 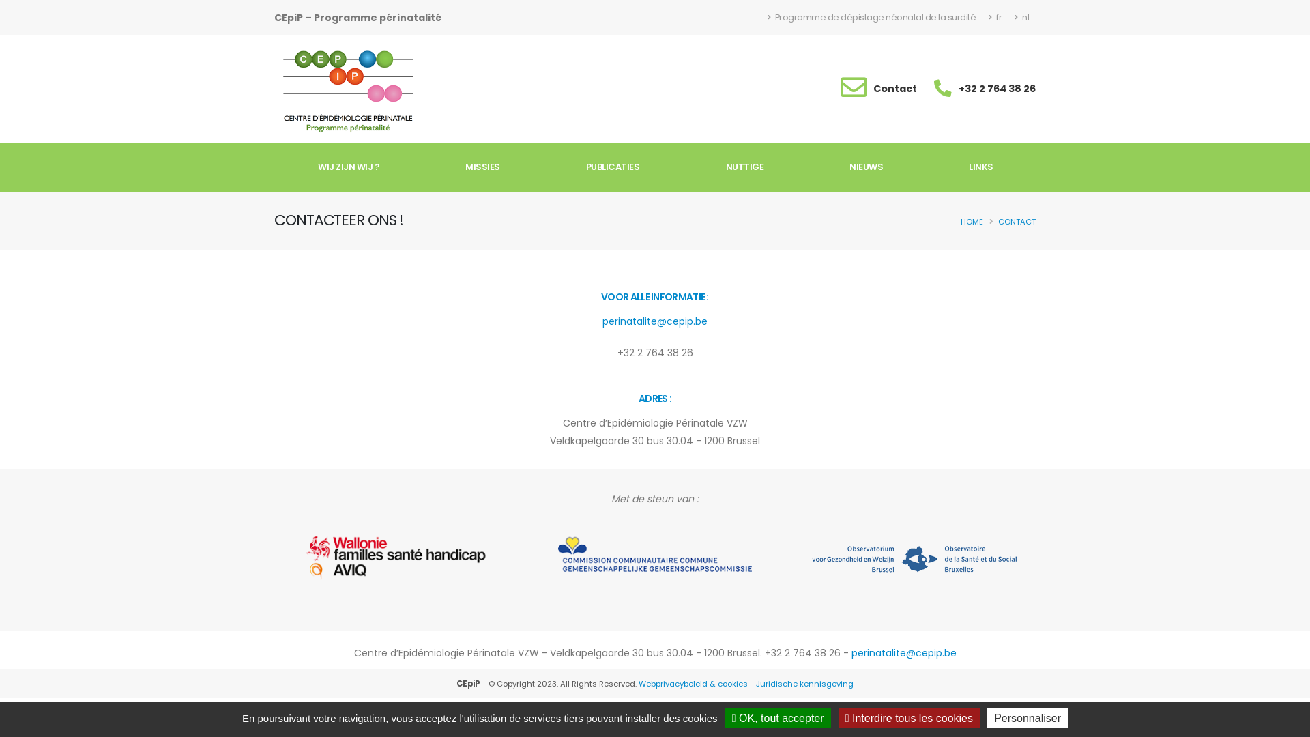 What do you see at coordinates (805, 684) in the screenshot?
I see `Juridische kennisgeving` at bounding box center [805, 684].